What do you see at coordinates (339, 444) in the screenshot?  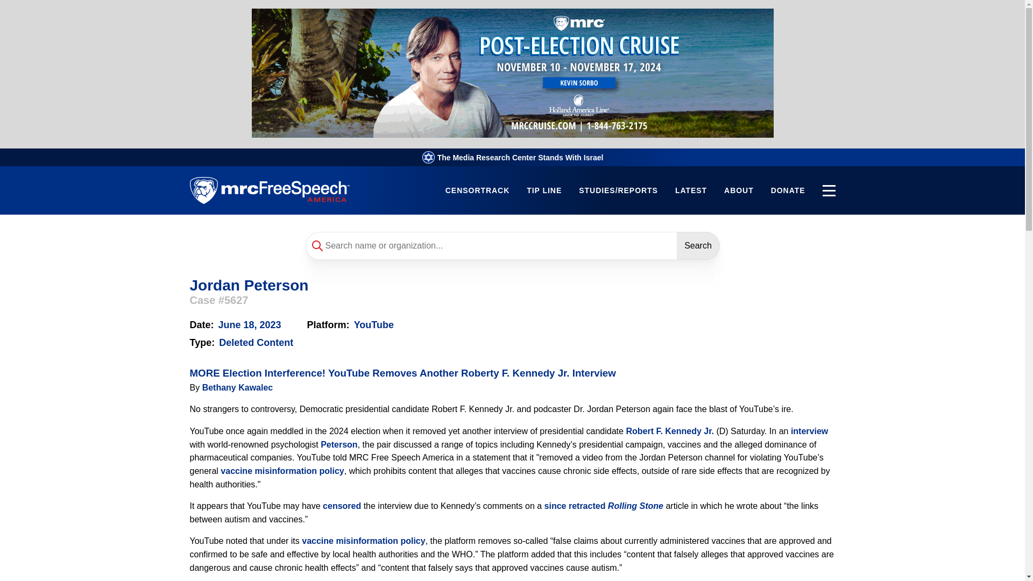 I see `Peterson` at bounding box center [339, 444].